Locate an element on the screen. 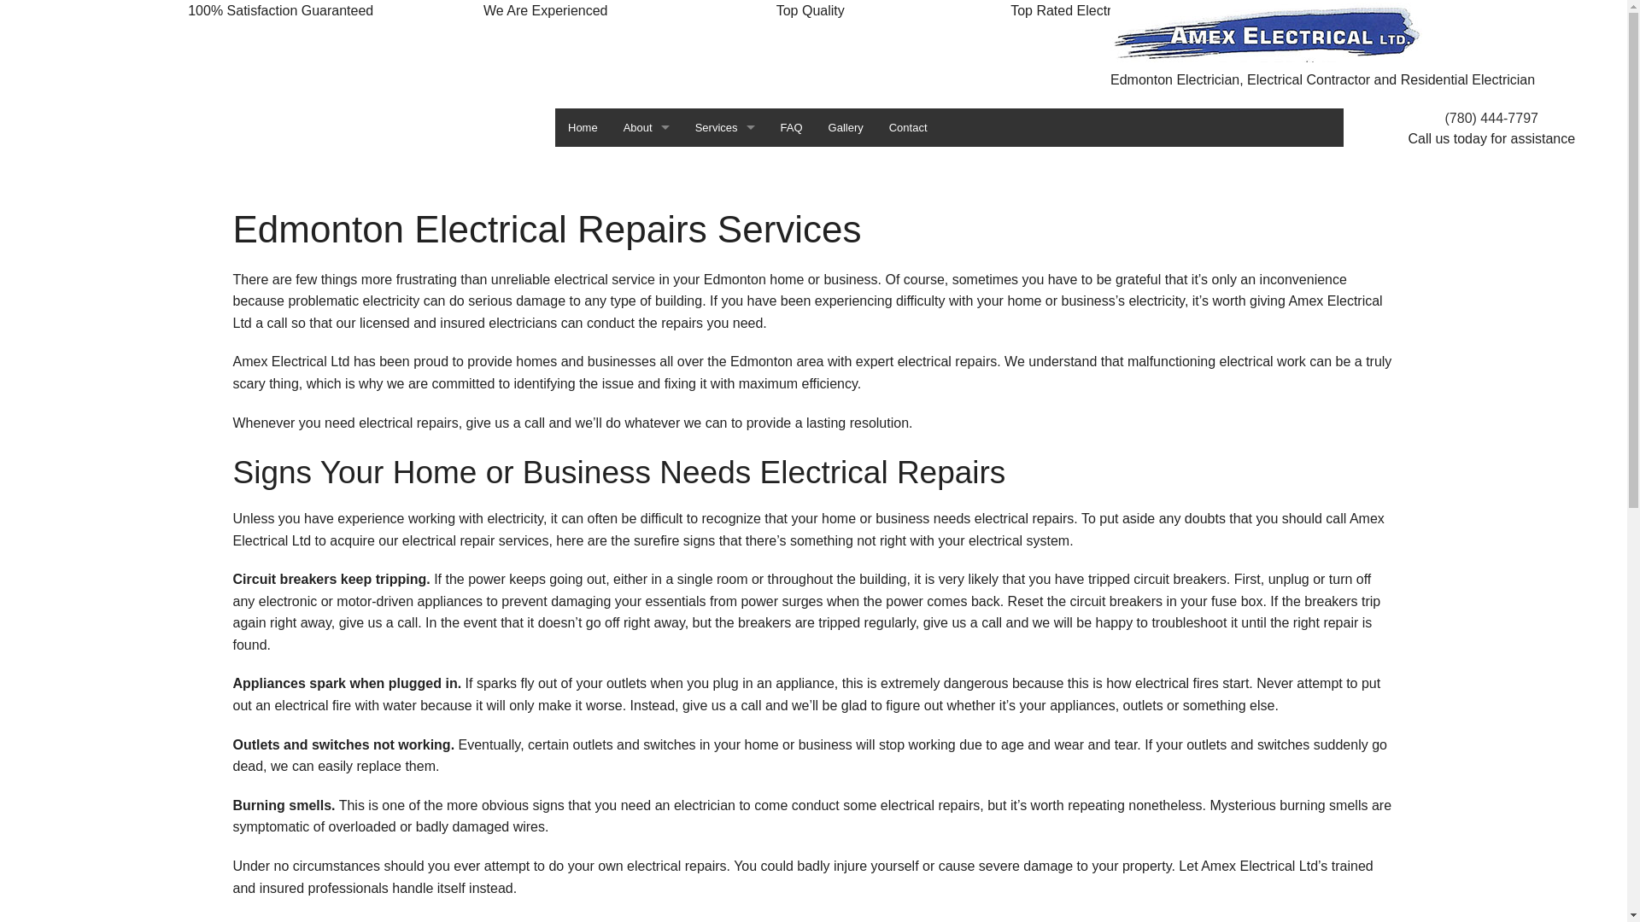  Contact is located at coordinates (909, 128).